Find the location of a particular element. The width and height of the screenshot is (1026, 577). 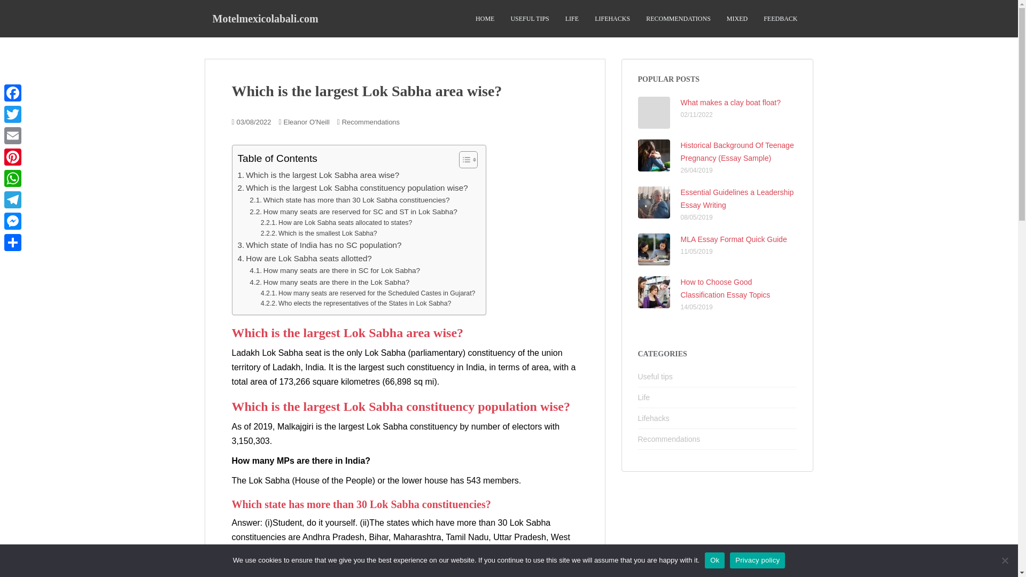

FEEDBACK is located at coordinates (780, 19).